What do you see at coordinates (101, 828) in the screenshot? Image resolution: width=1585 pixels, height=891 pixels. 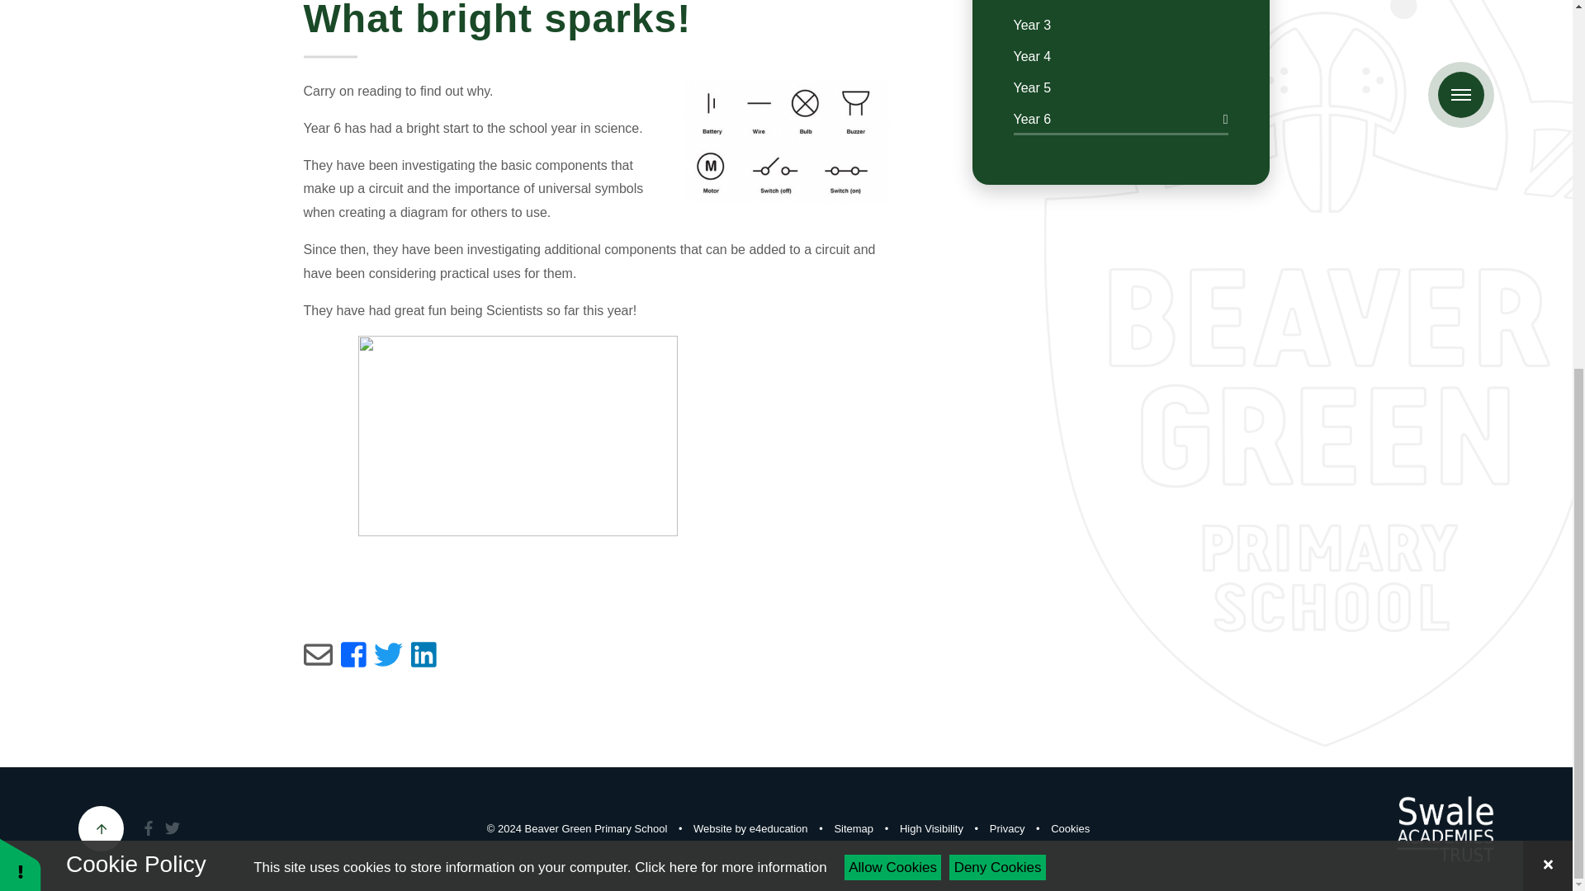 I see `Scroll to Top` at bounding box center [101, 828].